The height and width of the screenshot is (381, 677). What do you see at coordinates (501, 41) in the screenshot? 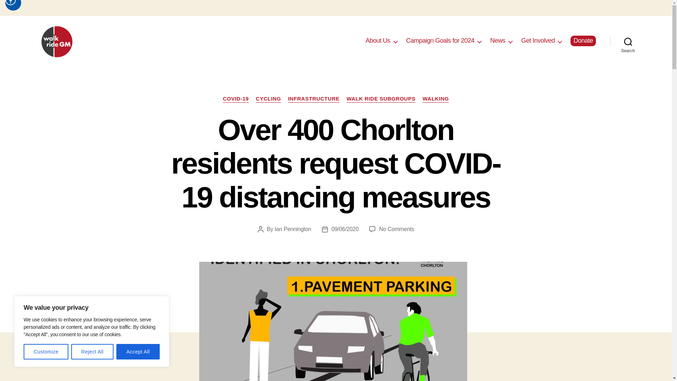
I see `News` at bounding box center [501, 41].